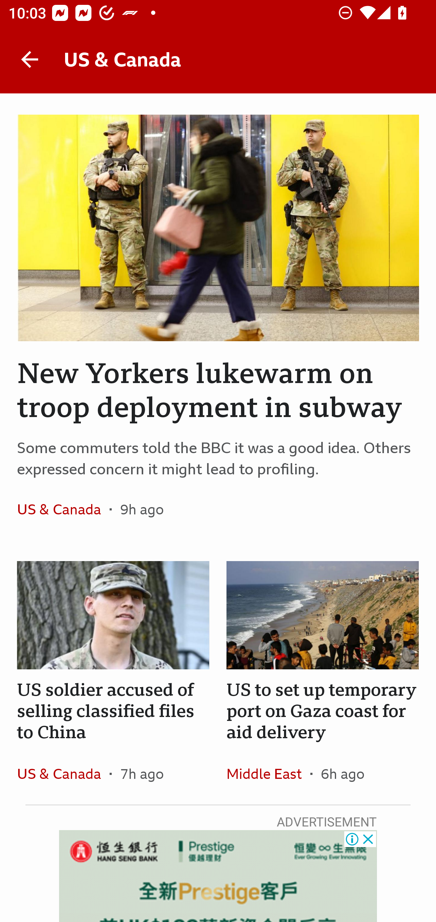 The width and height of the screenshot is (436, 922). I want to click on Advertisement, so click(218, 876).